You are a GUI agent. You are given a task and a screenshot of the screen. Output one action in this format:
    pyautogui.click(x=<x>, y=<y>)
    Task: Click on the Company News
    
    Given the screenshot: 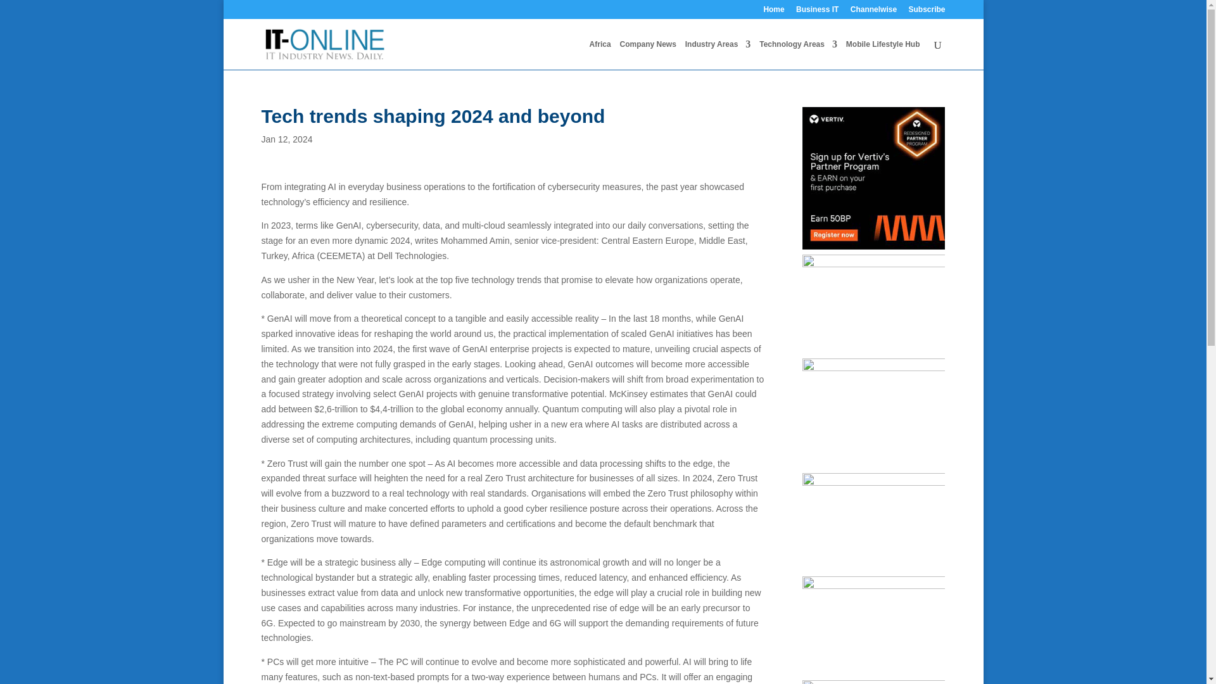 What is the action you would take?
    pyautogui.click(x=647, y=54)
    